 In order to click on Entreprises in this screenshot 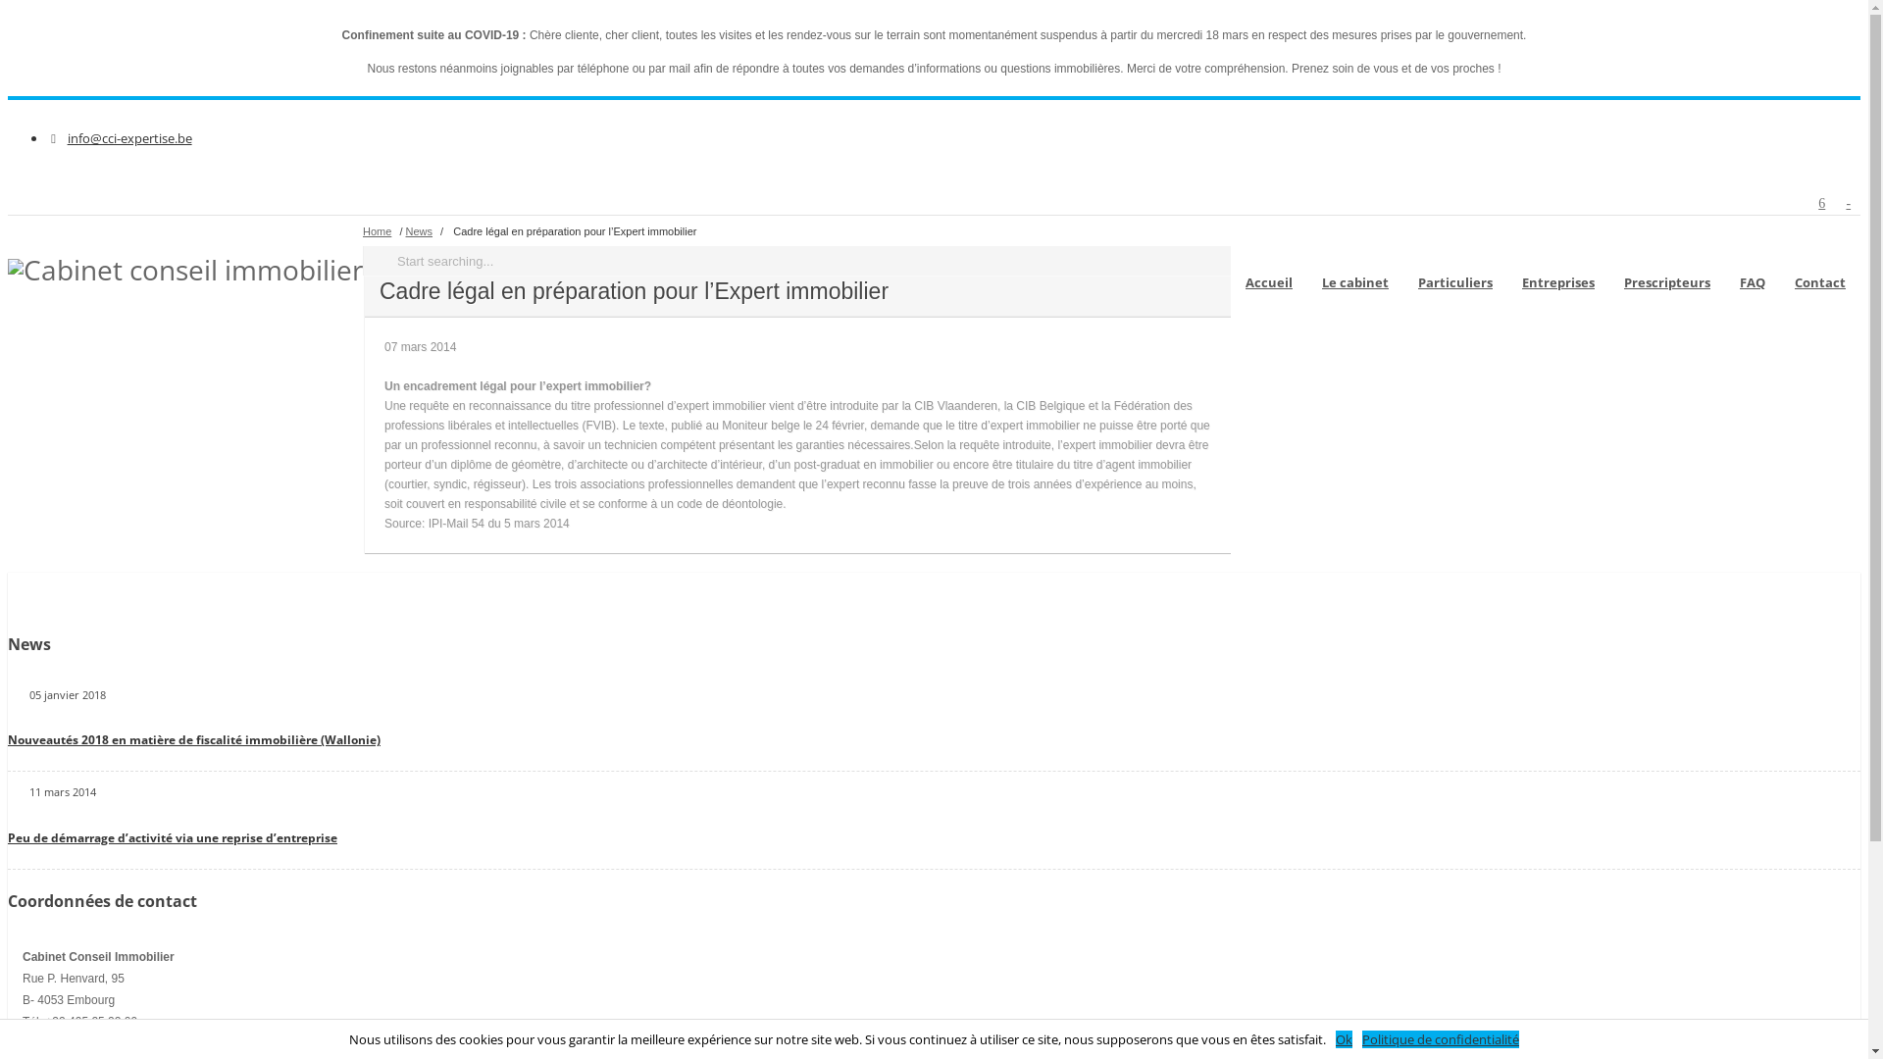, I will do `click(1558, 261)`.